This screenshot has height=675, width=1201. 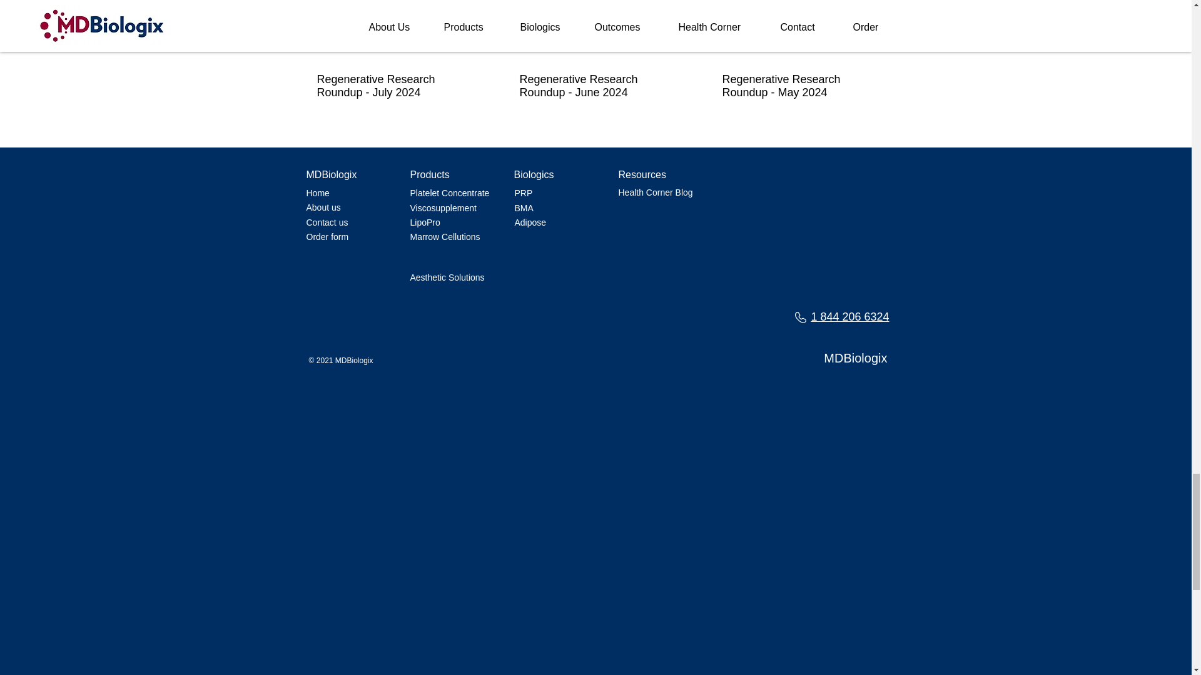 I want to click on Regenerative Research Roundup - June 2024, so click(x=594, y=86).